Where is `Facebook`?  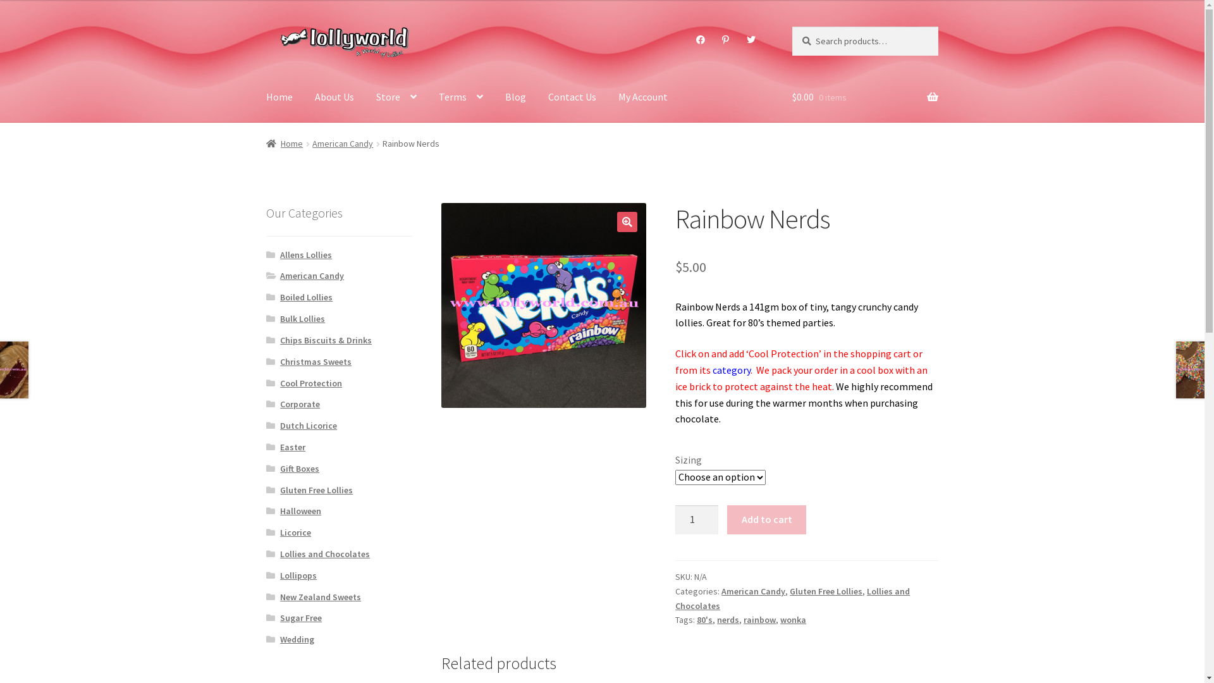 Facebook is located at coordinates (701, 40).